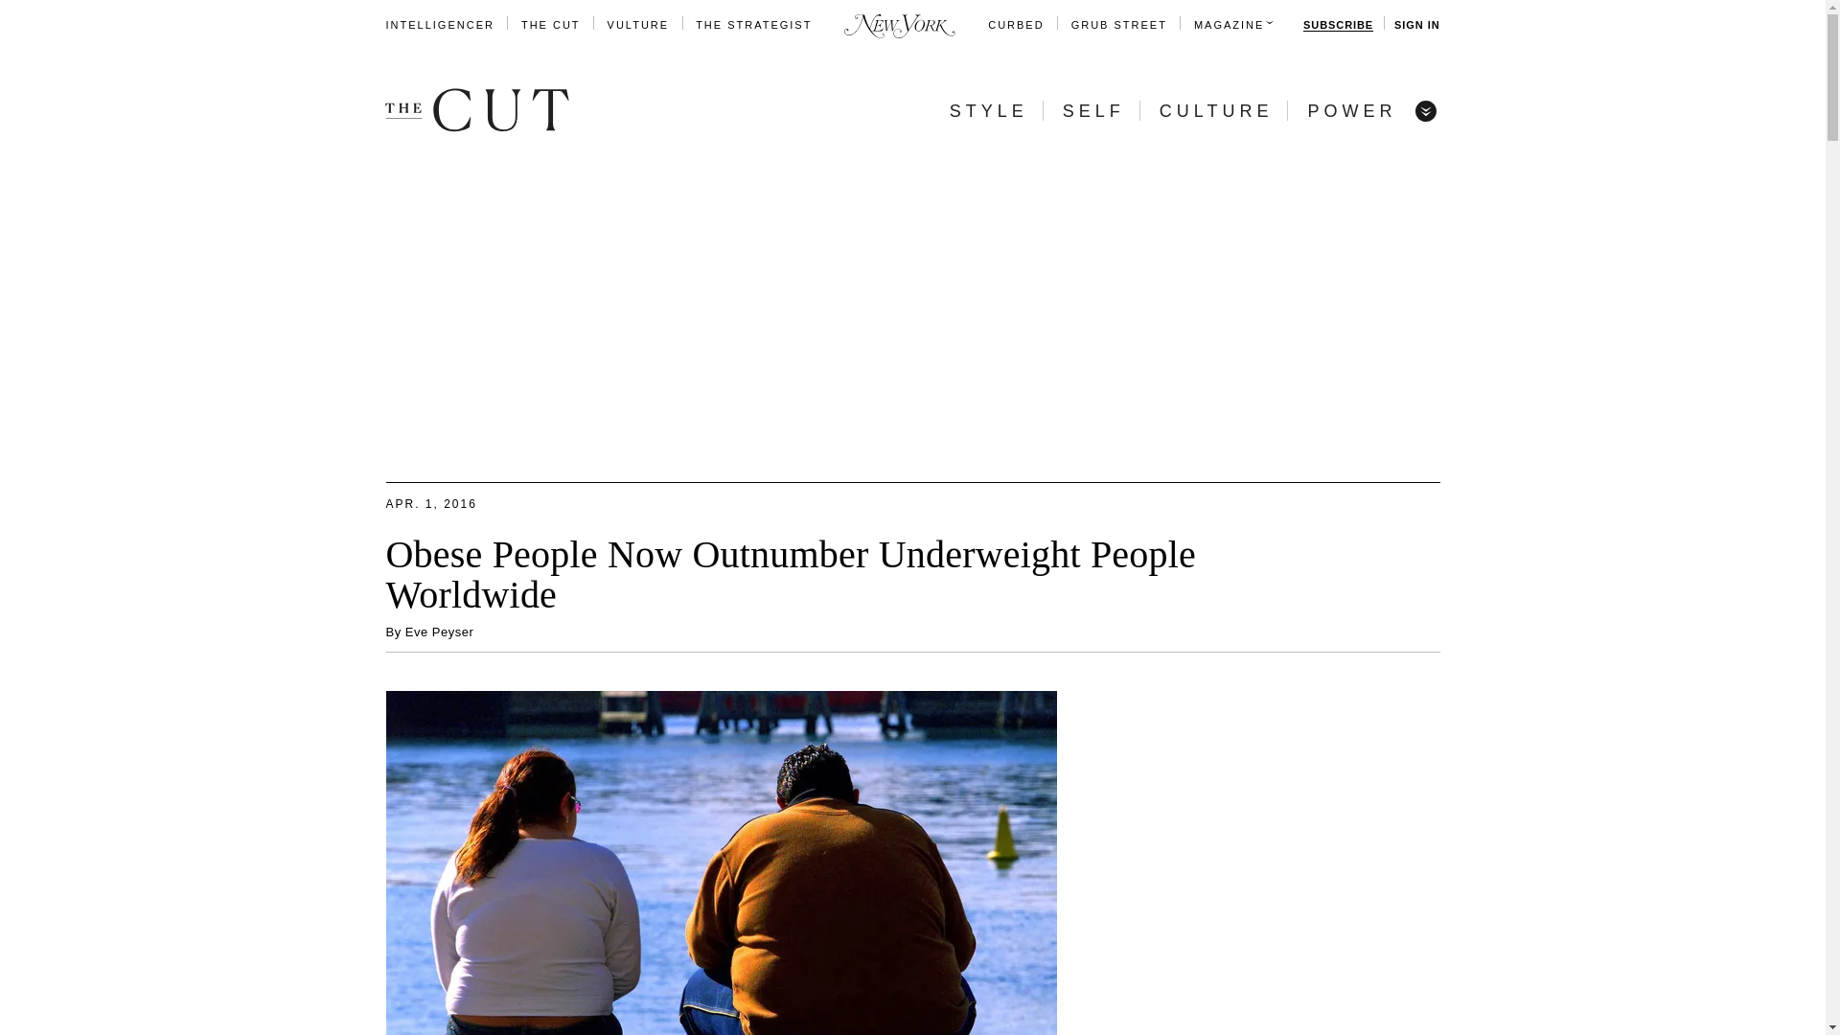 The height and width of the screenshot is (1035, 1840). Describe the element at coordinates (1093, 111) in the screenshot. I see `SELF` at that location.